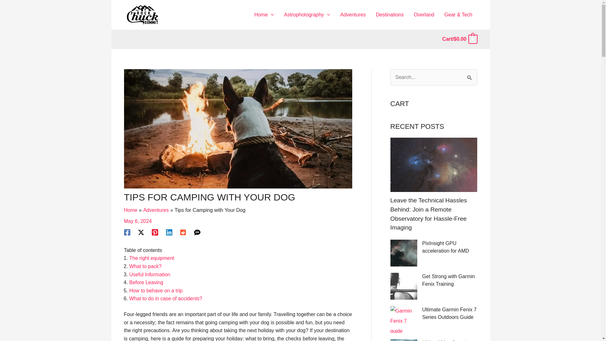 This screenshot has width=606, height=341. Describe the element at coordinates (470, 76) in the screenshot. I see `Search` at that location.